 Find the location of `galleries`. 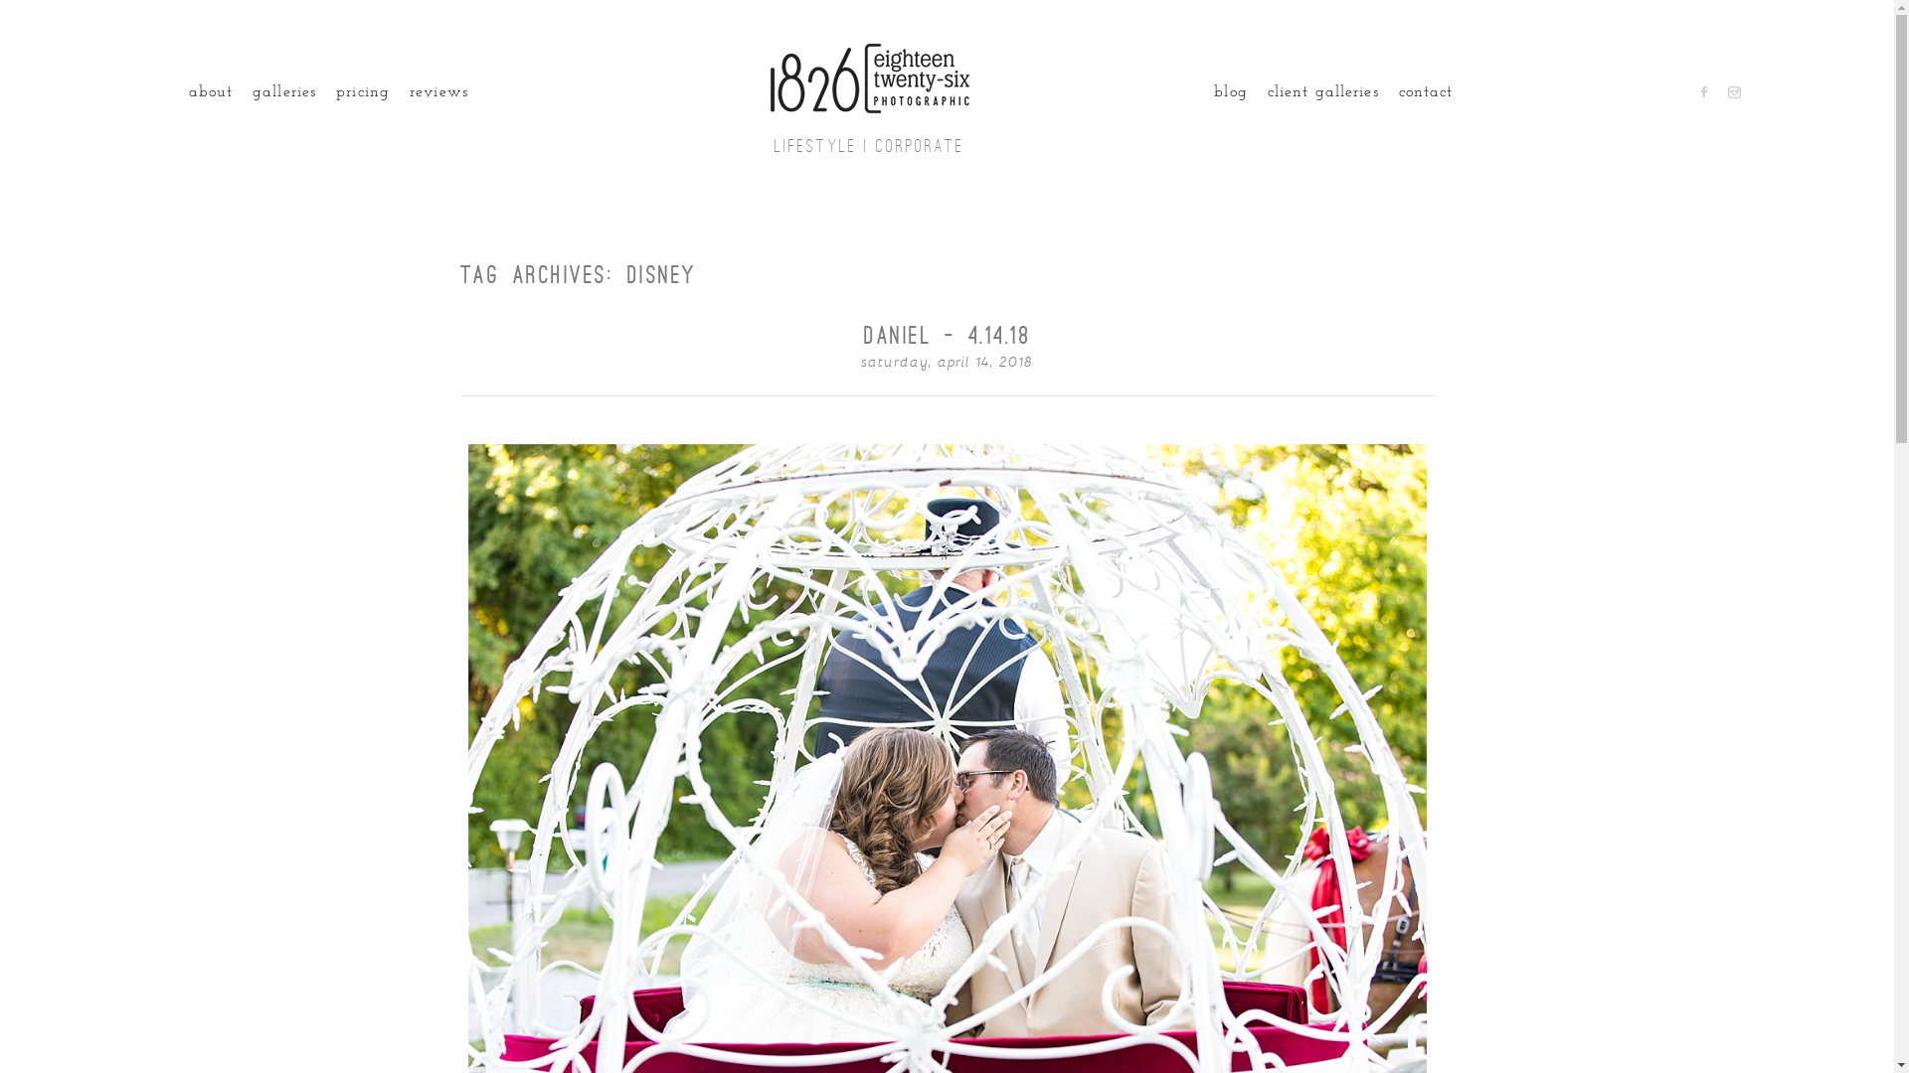

galleries is located at coordinates (284, 92).